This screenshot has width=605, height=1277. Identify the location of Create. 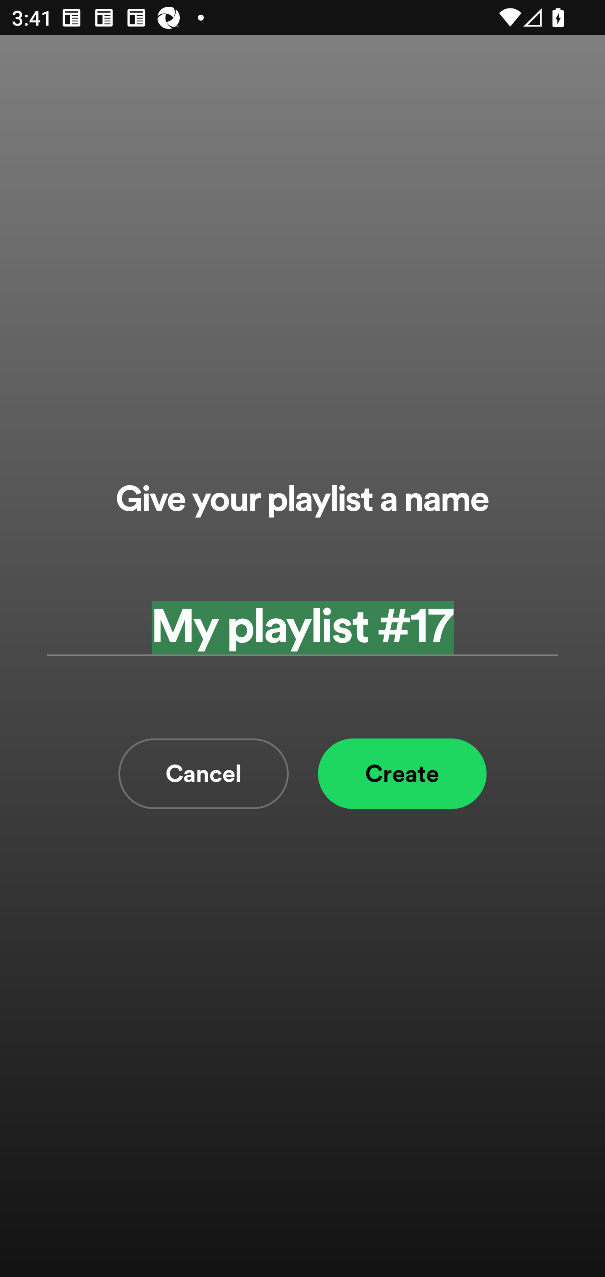
(402, 774).